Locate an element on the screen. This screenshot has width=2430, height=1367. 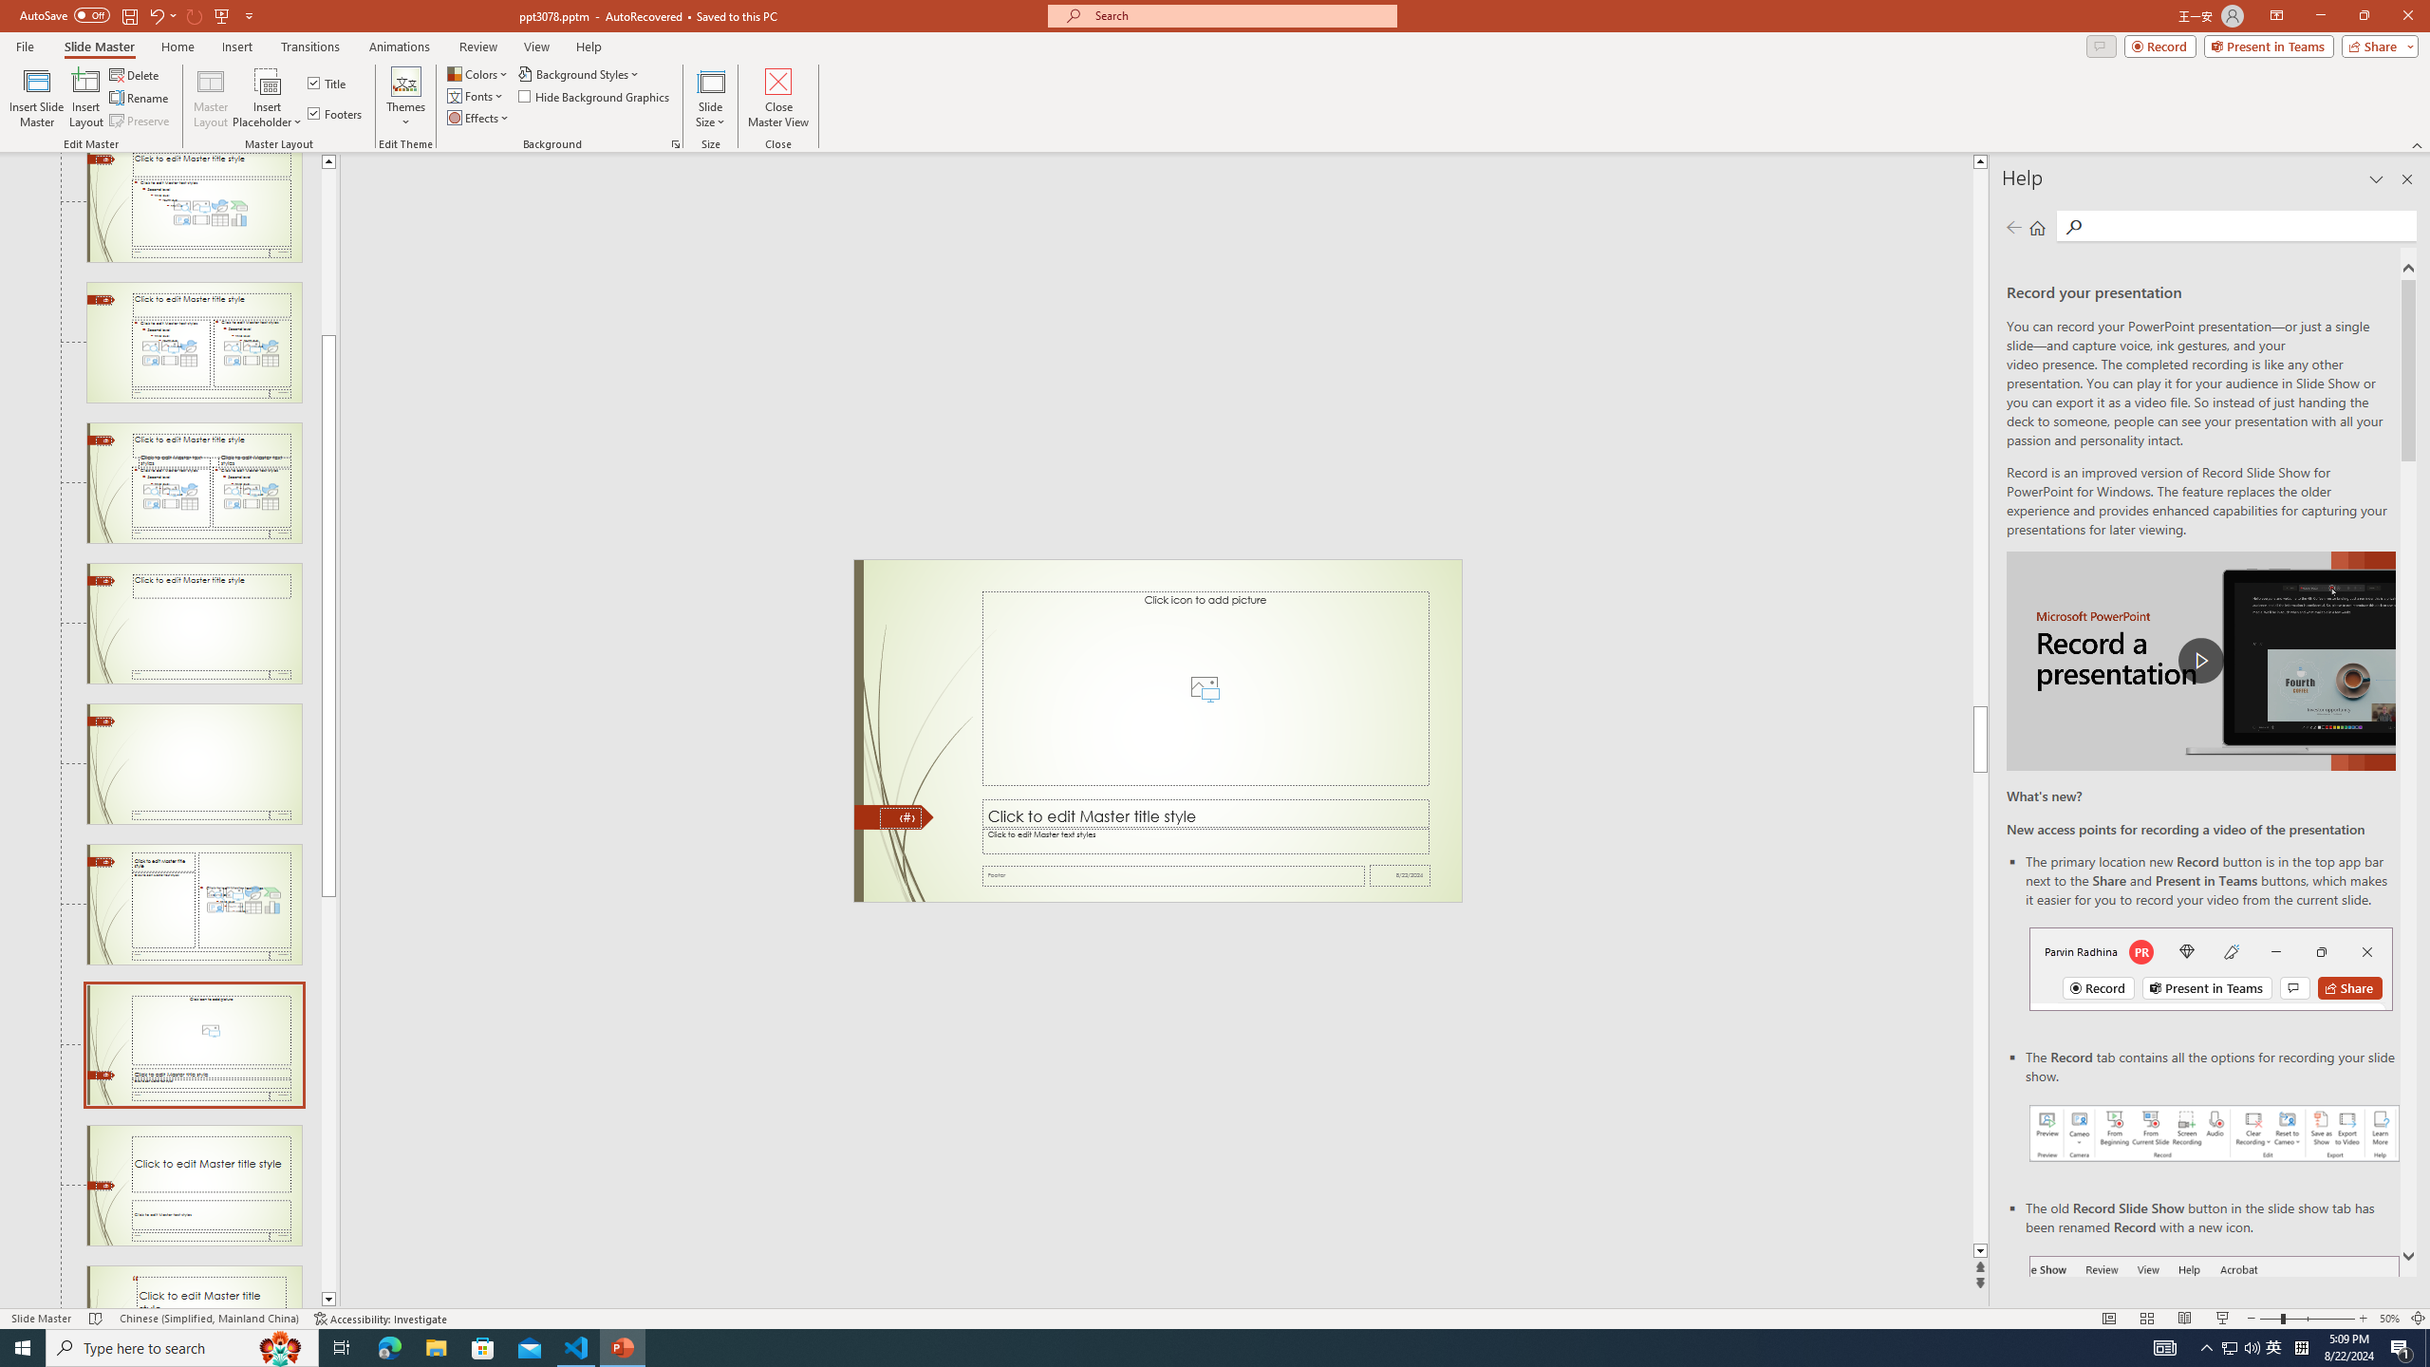
Insert Slide Master is located at coordinates (36, 98).